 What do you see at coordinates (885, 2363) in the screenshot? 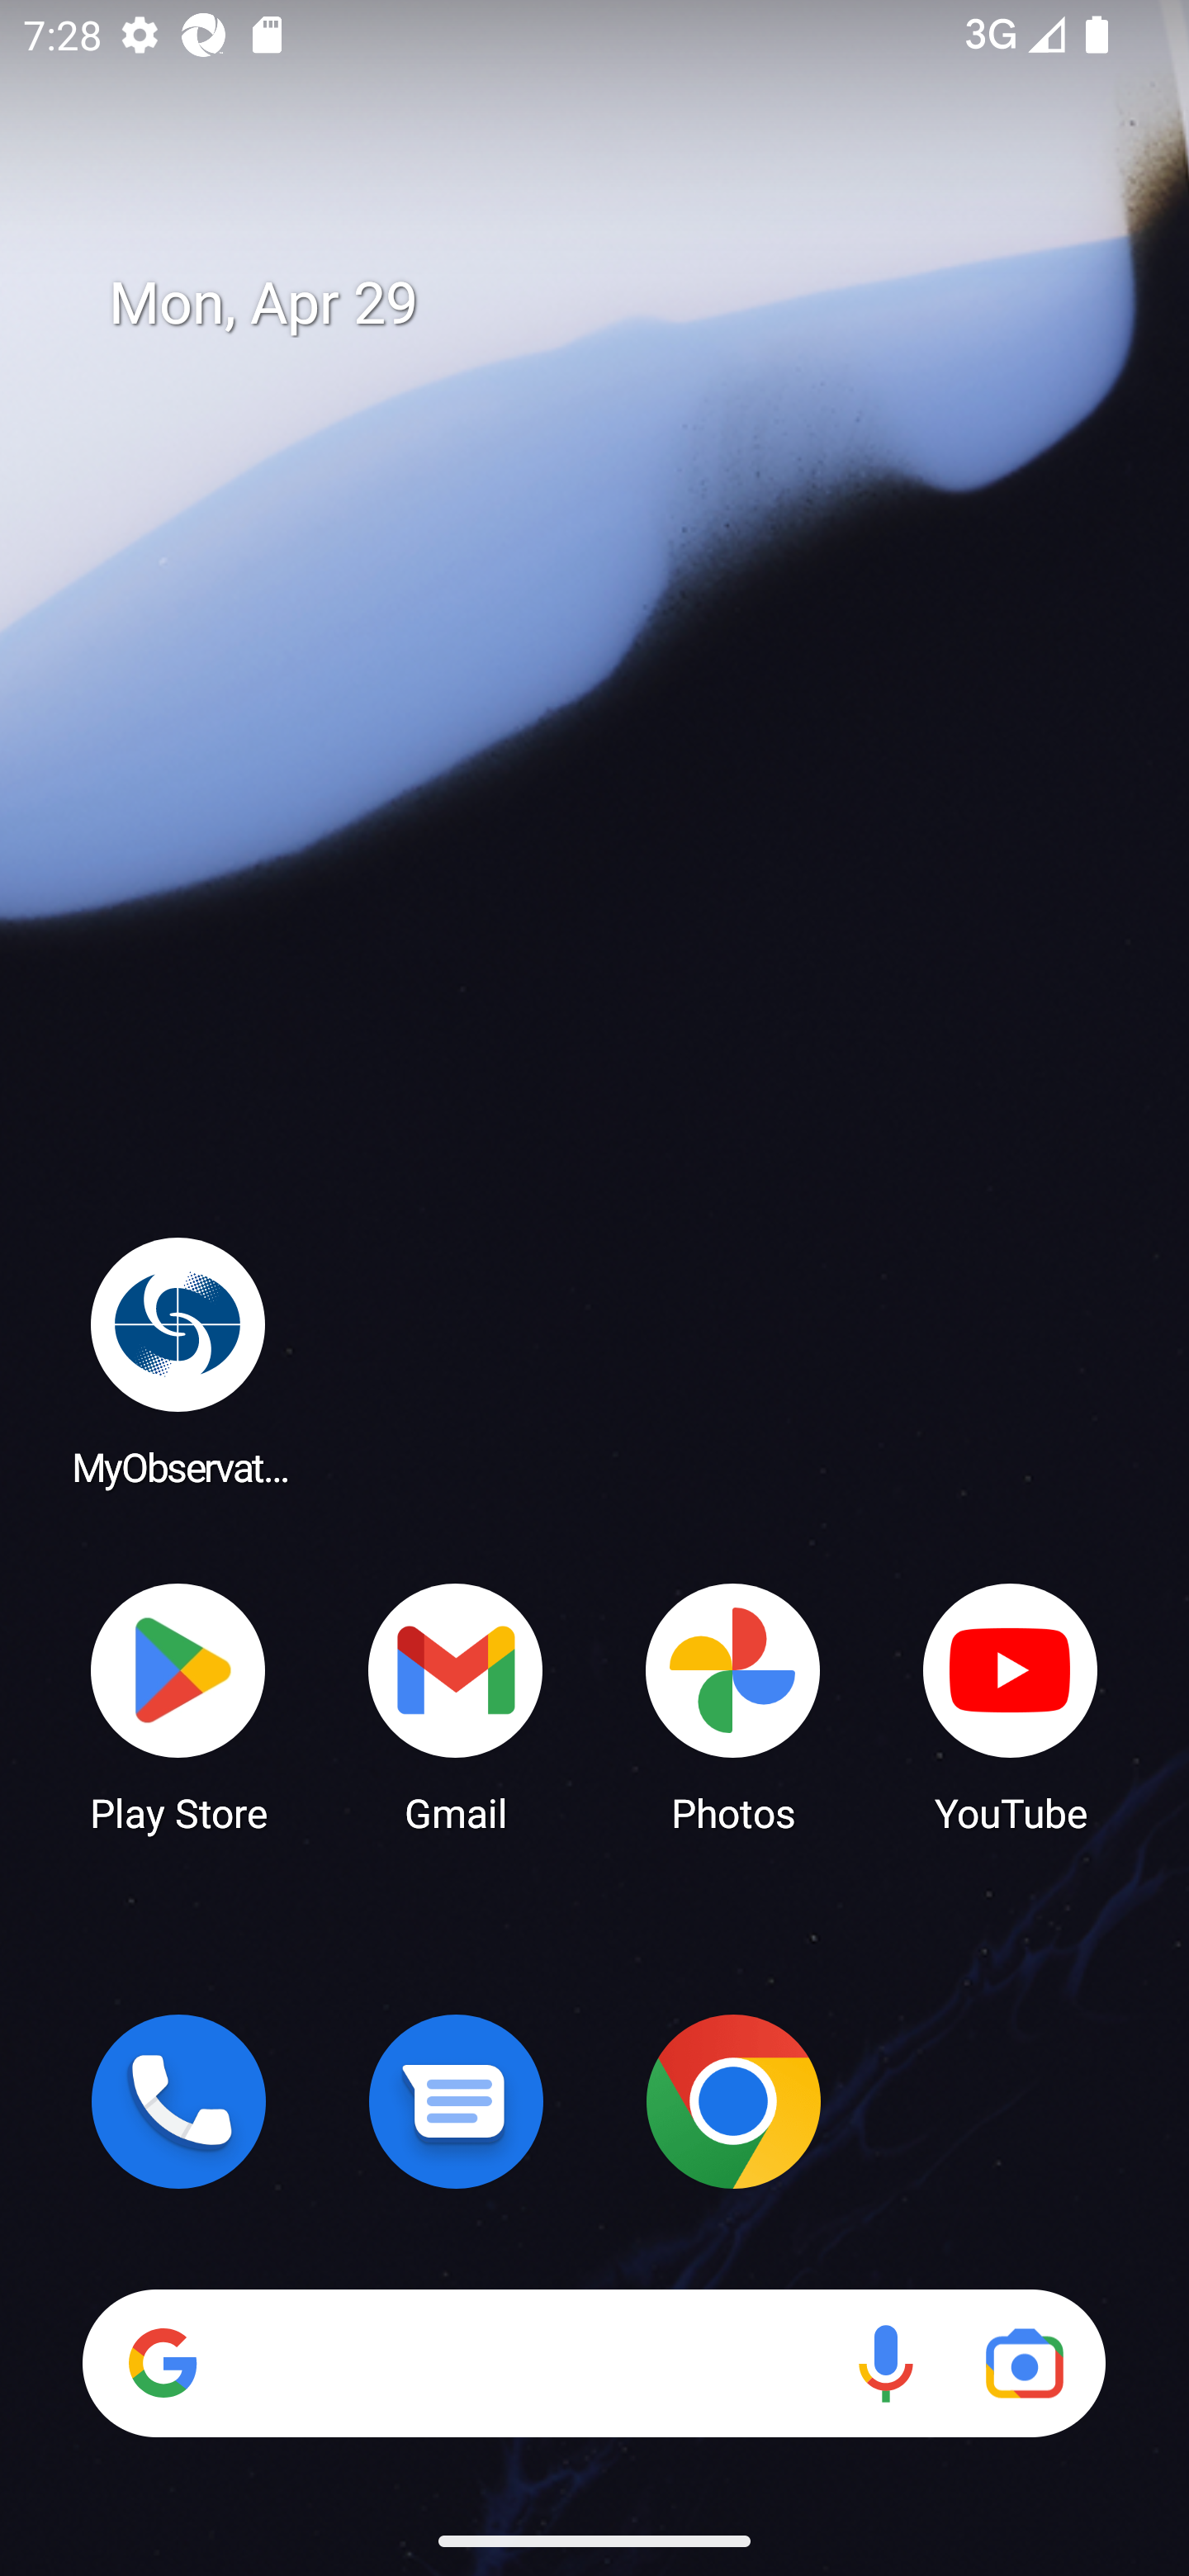
I see `Voice search` at bounding box center [885, 2363].